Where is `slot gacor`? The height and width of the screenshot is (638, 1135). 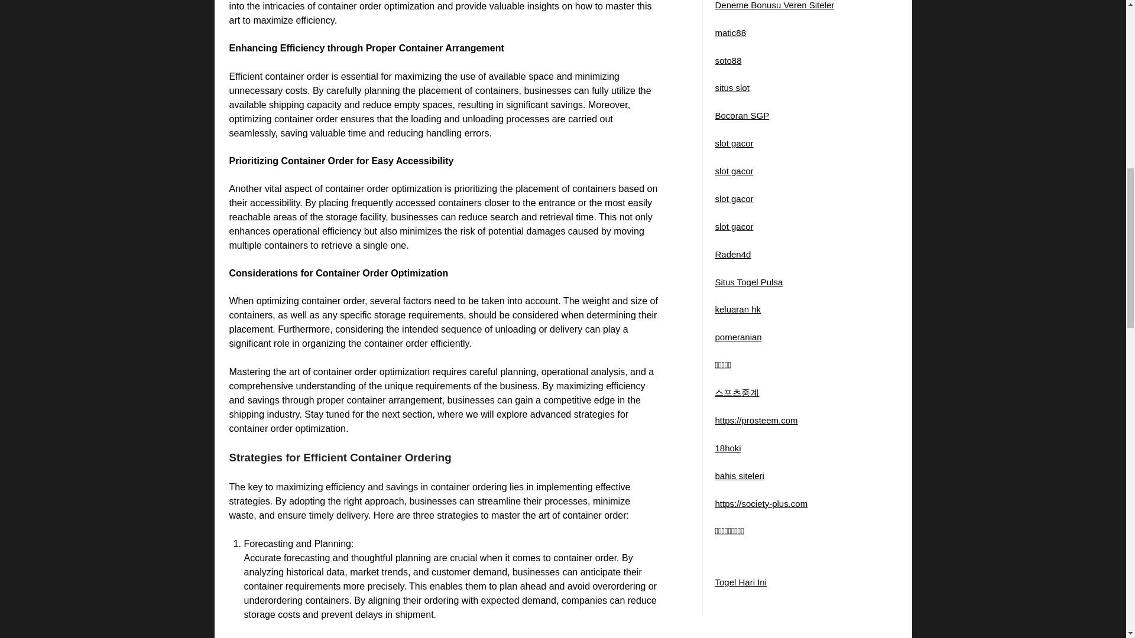 slot gacor is located at coordinates (734, 198).